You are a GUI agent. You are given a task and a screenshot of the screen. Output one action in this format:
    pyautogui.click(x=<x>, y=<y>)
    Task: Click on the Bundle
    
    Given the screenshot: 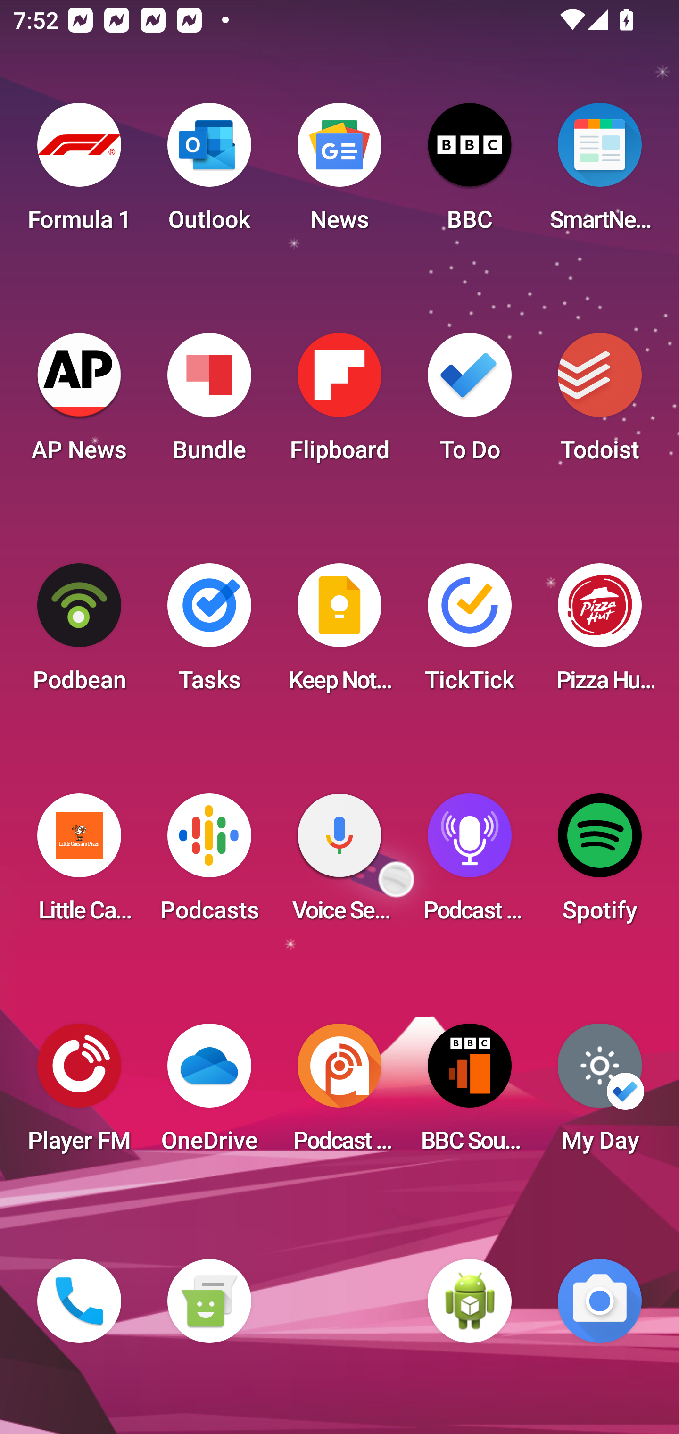 What is the action you would take?
    pyautogui.click(x=209, y=403)
    